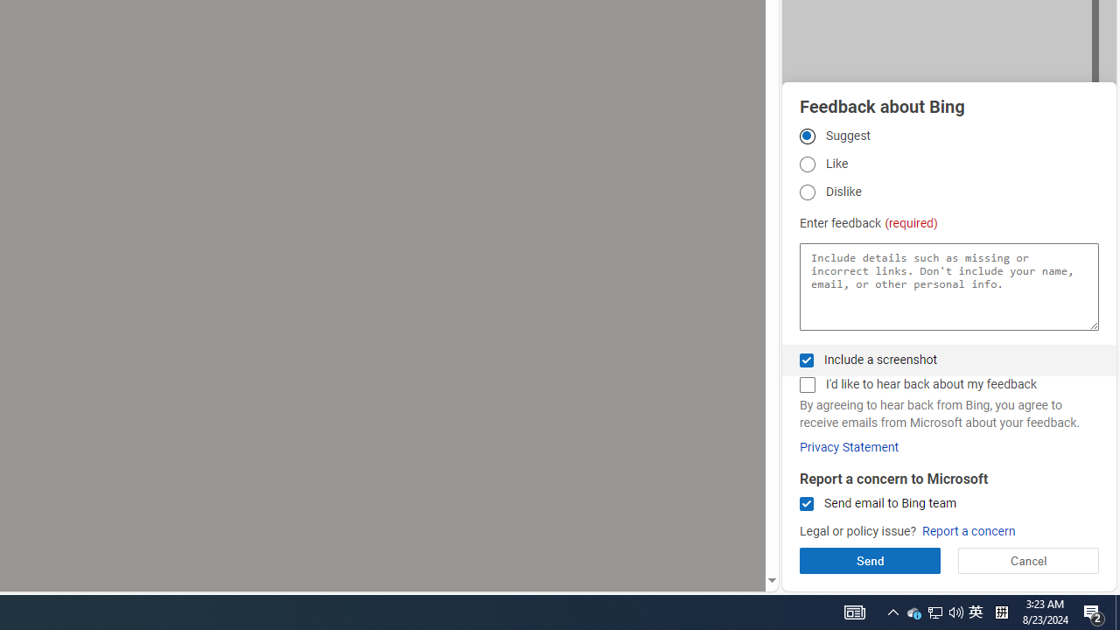  I want to click on I'd like to hear back about my feedback, so click(807, 385).